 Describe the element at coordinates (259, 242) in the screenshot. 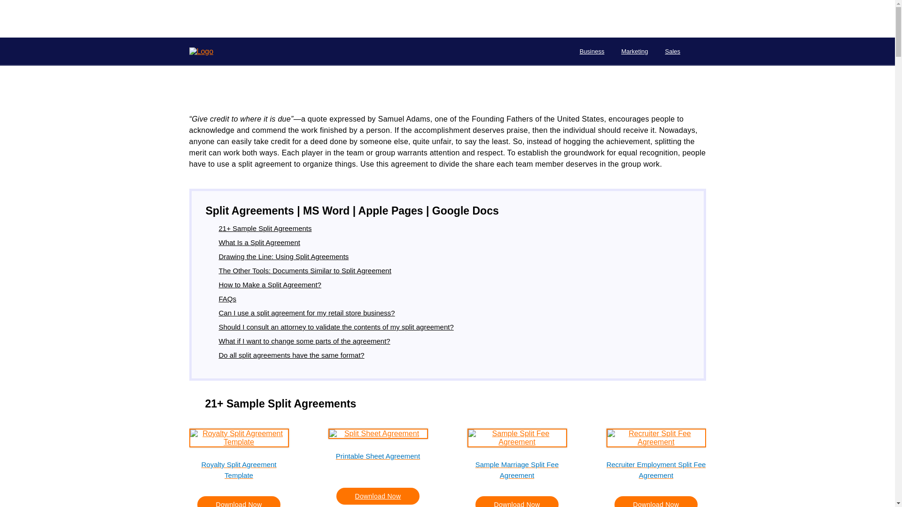

I see `What Is a Split Agreement` at that location.